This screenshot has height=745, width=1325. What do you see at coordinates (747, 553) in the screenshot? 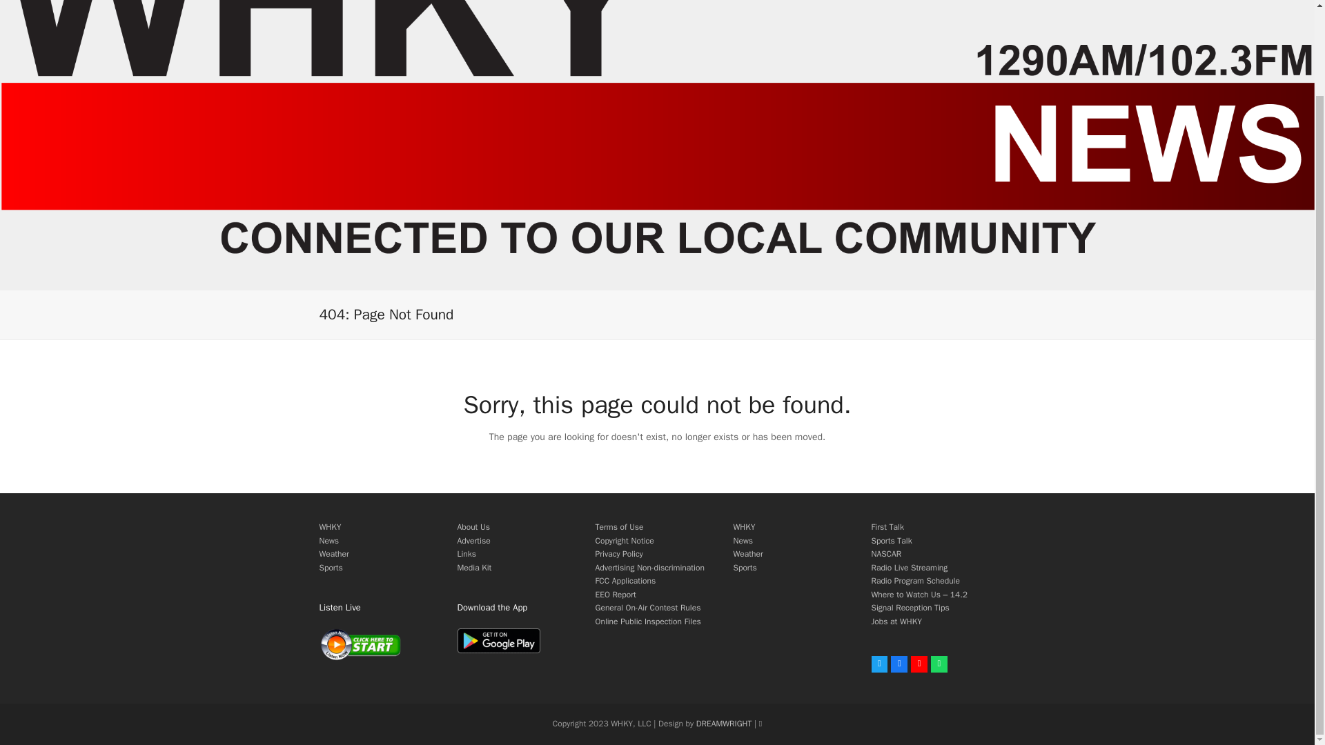
I see `Weather` at bounding box center [747, 553].